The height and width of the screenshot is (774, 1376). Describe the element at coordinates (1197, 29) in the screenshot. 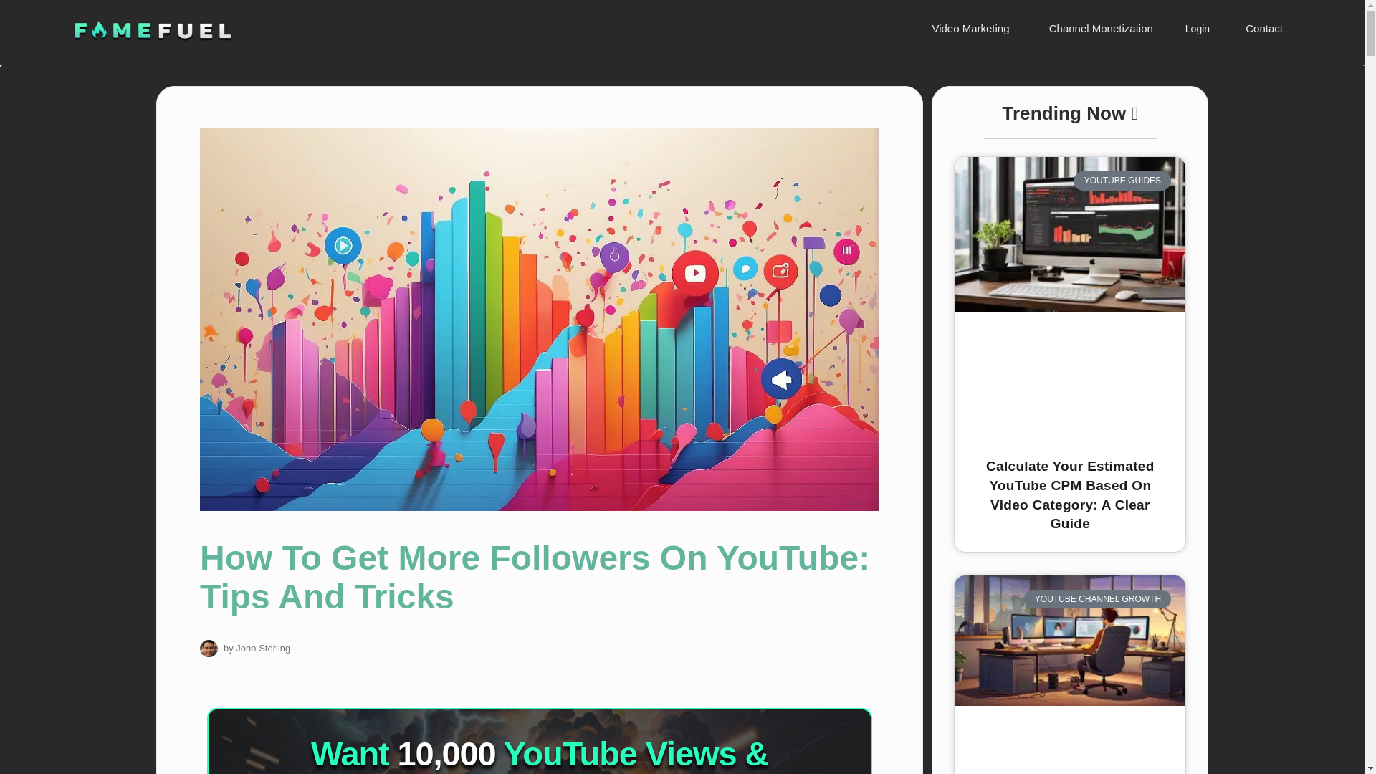

I see `Login` at that location.